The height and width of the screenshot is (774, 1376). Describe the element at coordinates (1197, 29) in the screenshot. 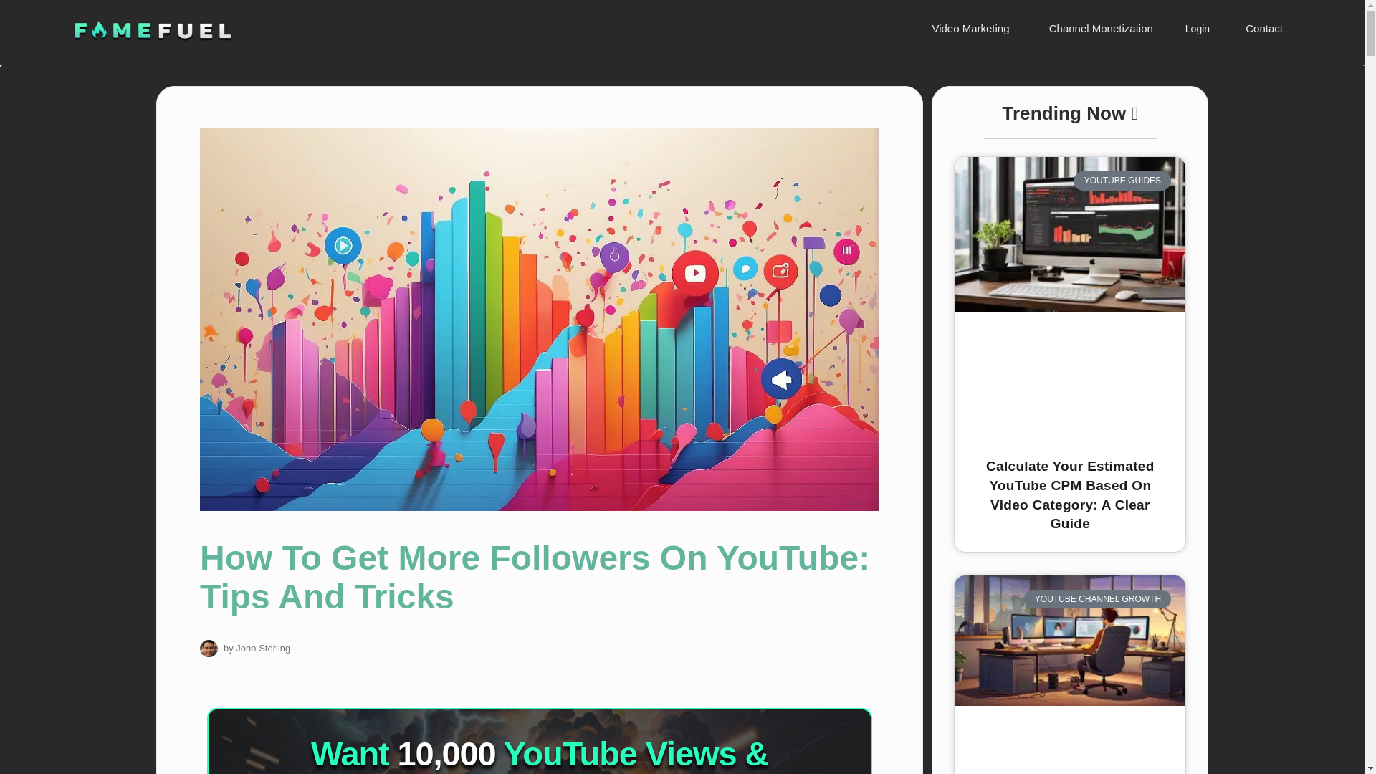

I see `Login` at that location.